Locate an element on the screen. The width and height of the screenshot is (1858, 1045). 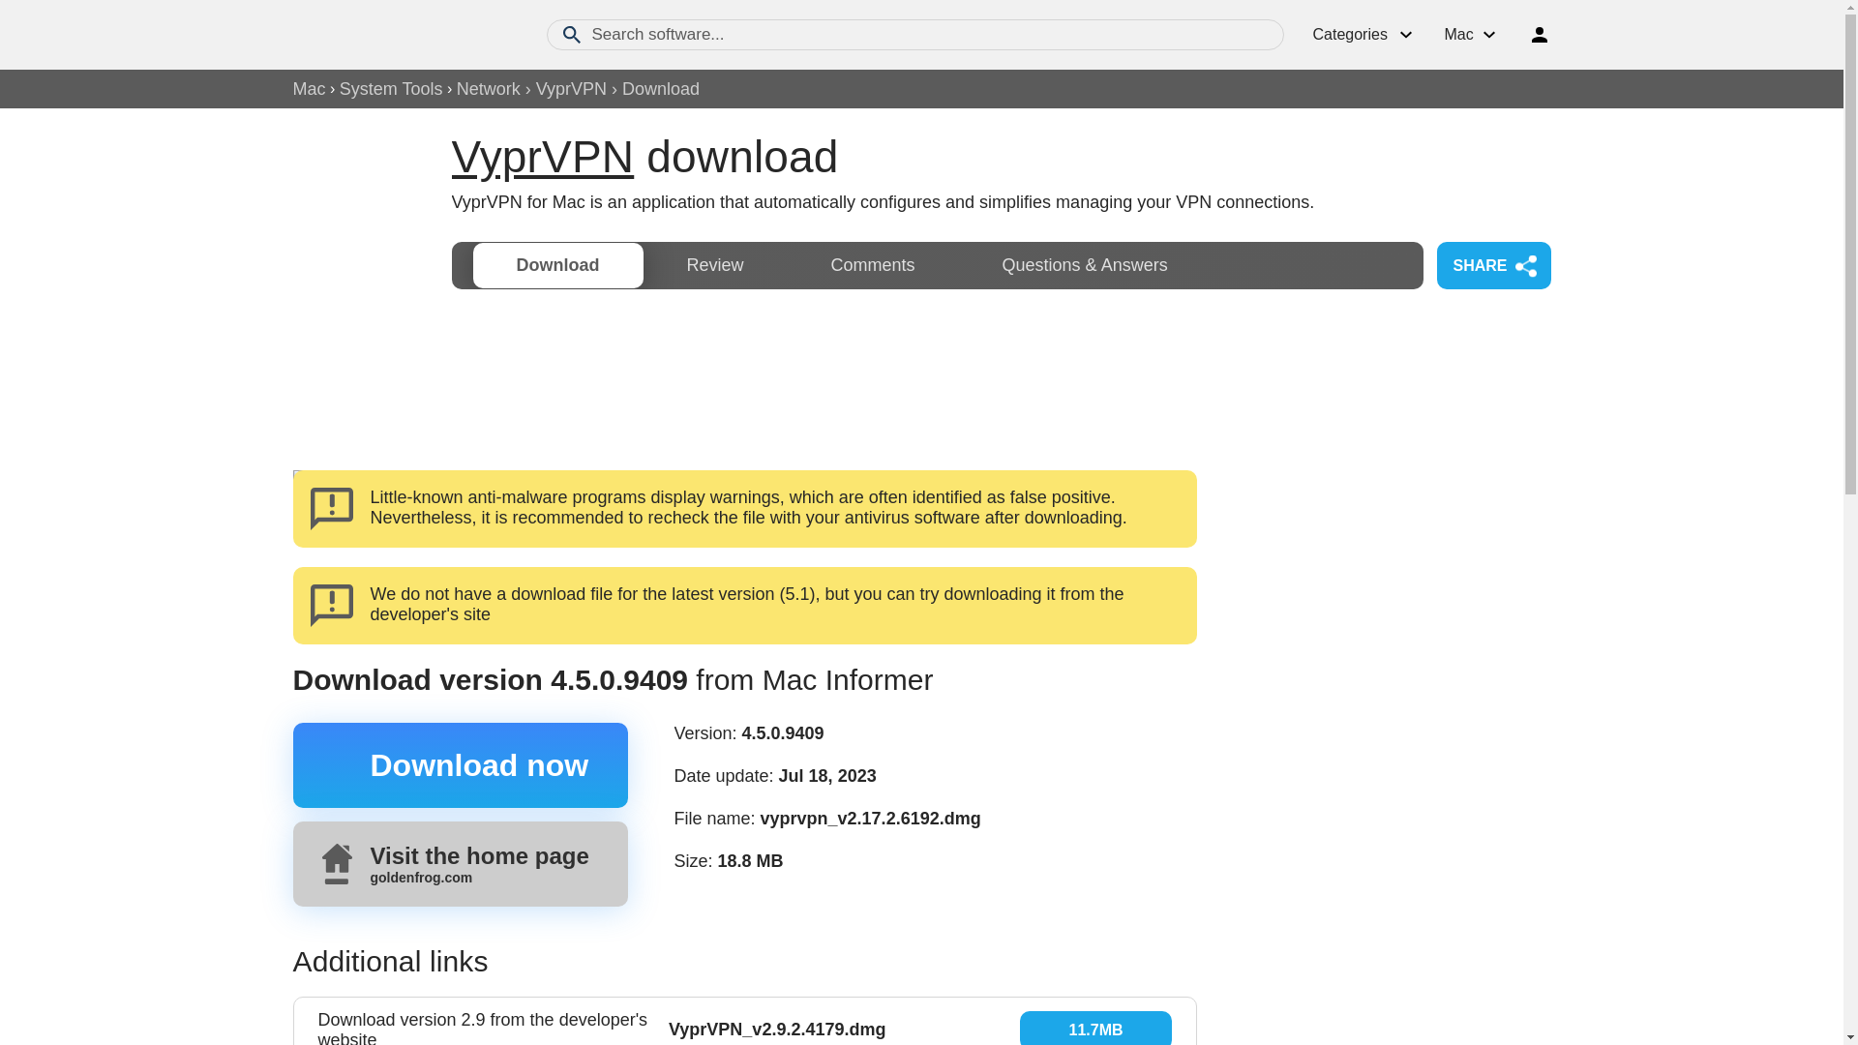
11.7MB is located at coordinates (1095, 1028).